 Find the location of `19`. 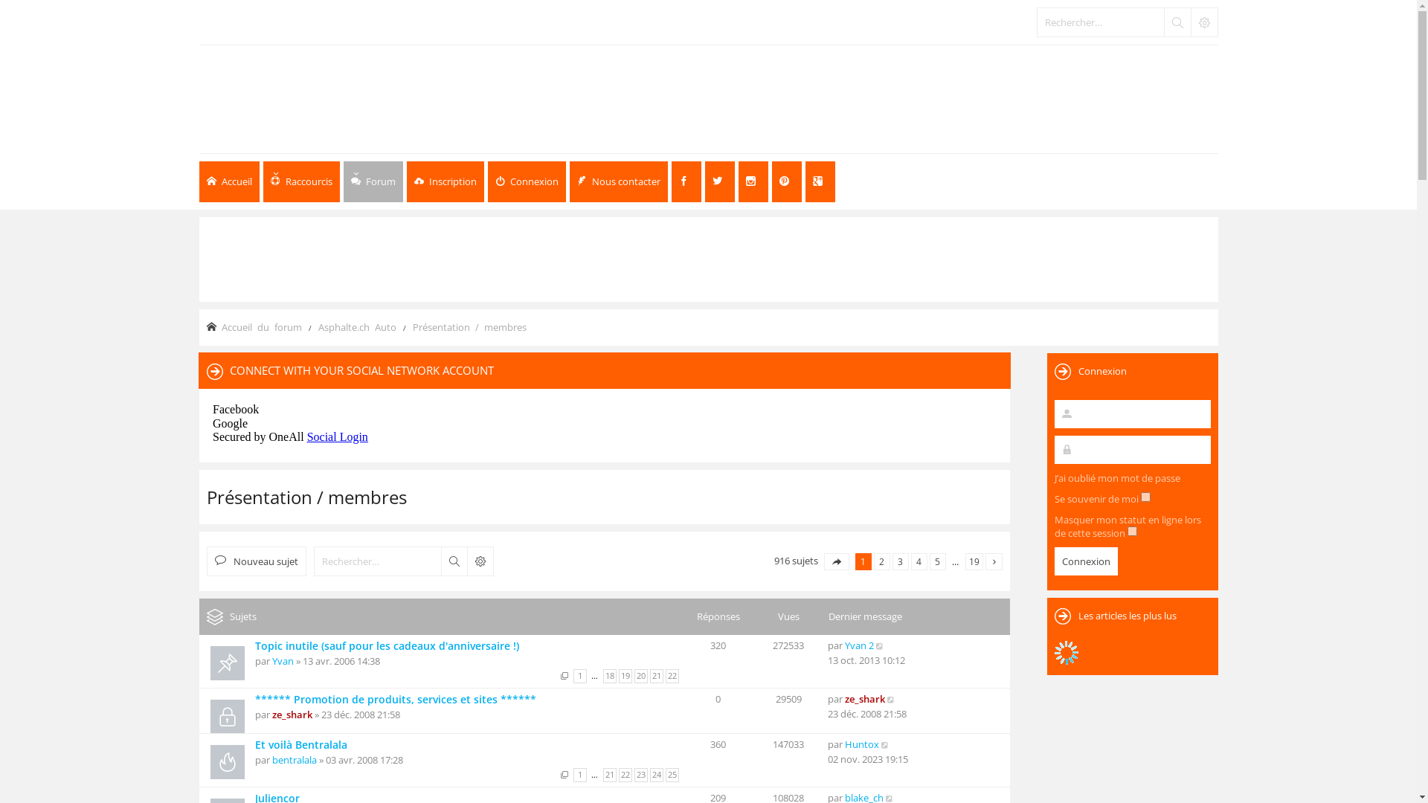

19 is located at coordinates (625, 677).